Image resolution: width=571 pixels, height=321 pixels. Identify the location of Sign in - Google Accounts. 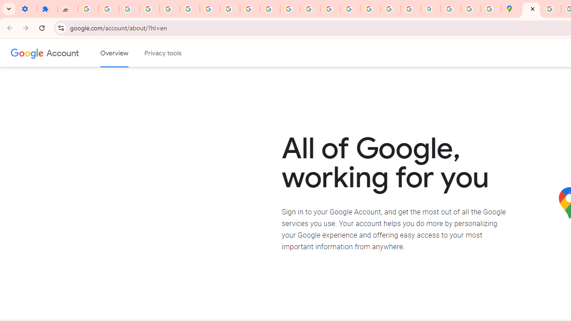
(88, 9).